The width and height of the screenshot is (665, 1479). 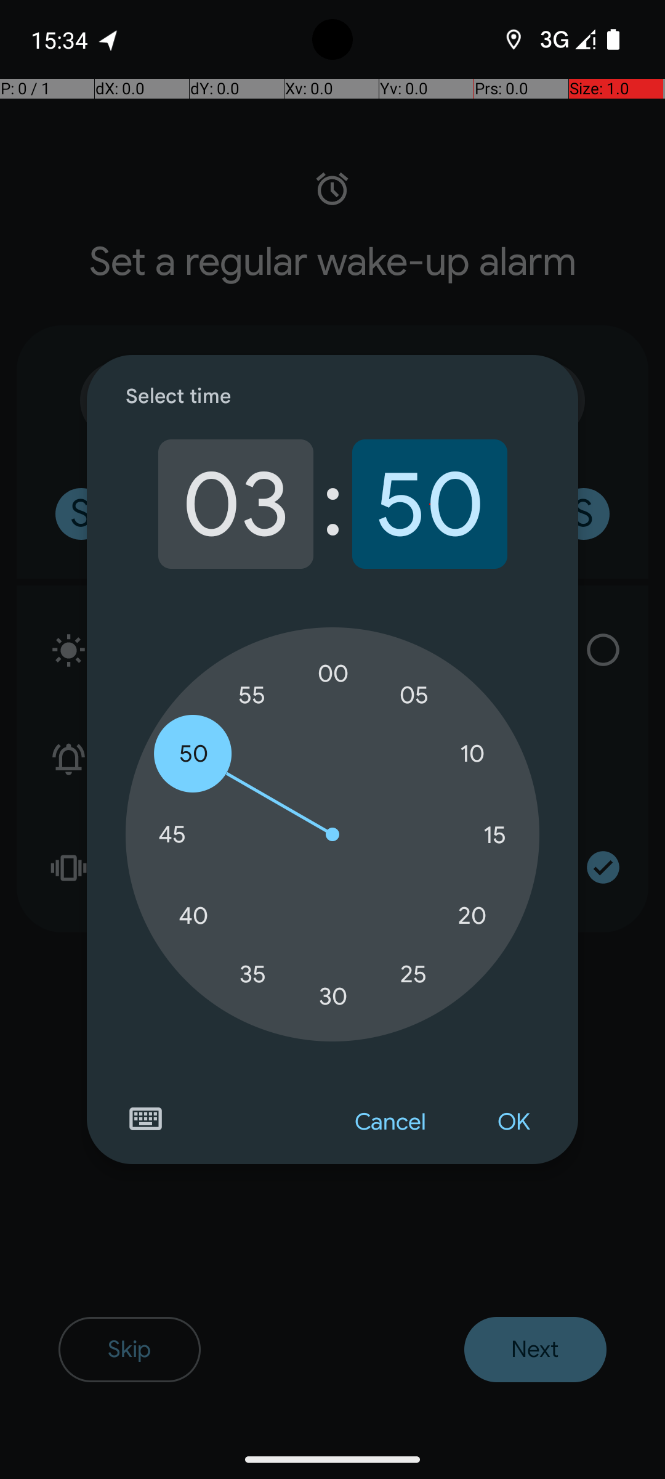 What do you see at coordinates (252, 974) in the screenshot?
I see `35` at bounding box center [252, 974].